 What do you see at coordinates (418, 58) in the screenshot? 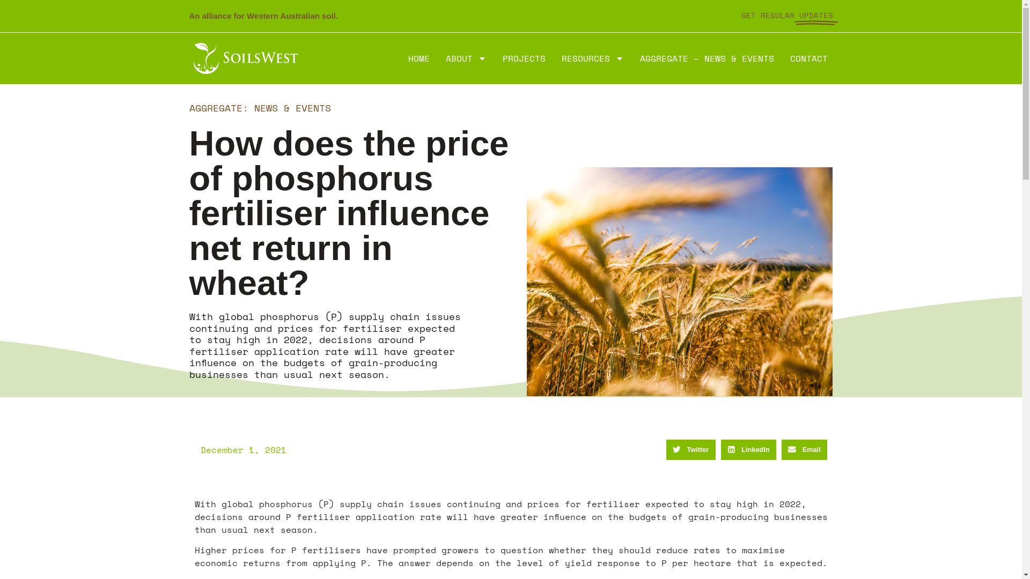
I see `HOME` at bounding box center [418, 58].